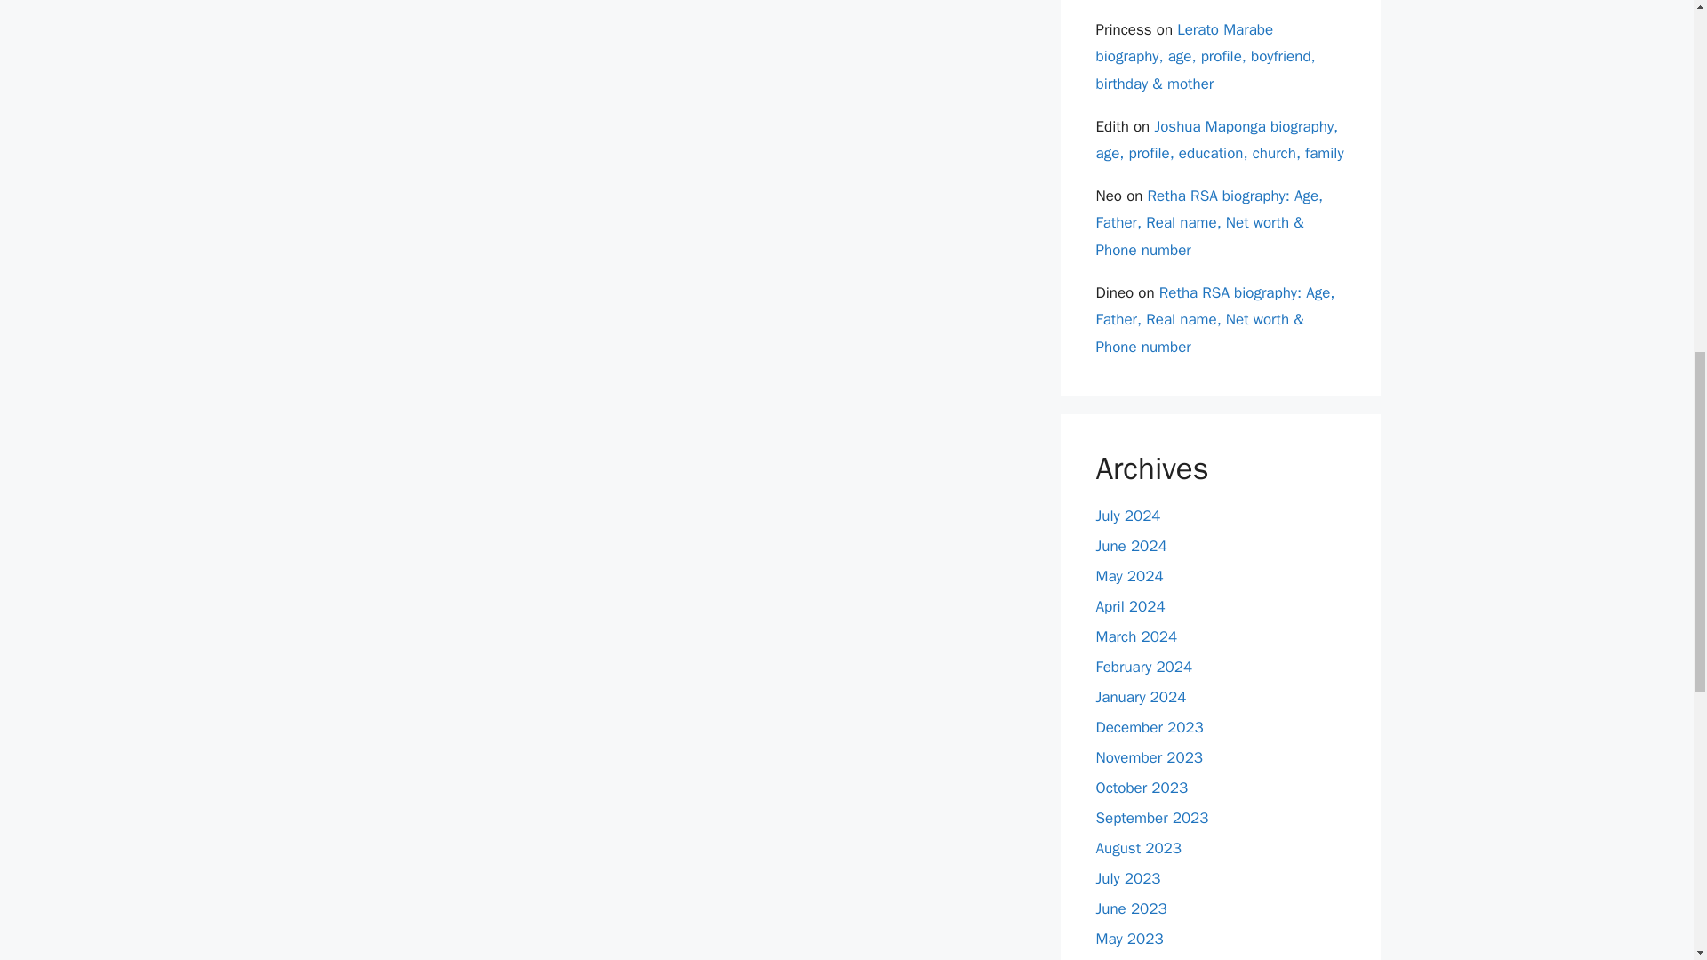 This screenshot has width=1707, height=960. Describe the element at coordinates (1131, 908) in the screenshot. I see `June 2023` at that location.